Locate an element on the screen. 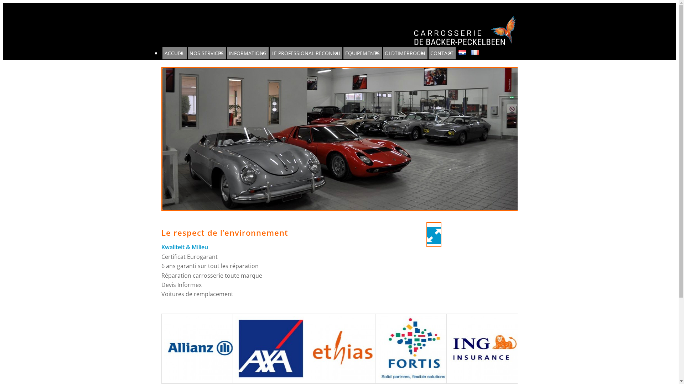  Ethias is located at coordinates (342, 348).